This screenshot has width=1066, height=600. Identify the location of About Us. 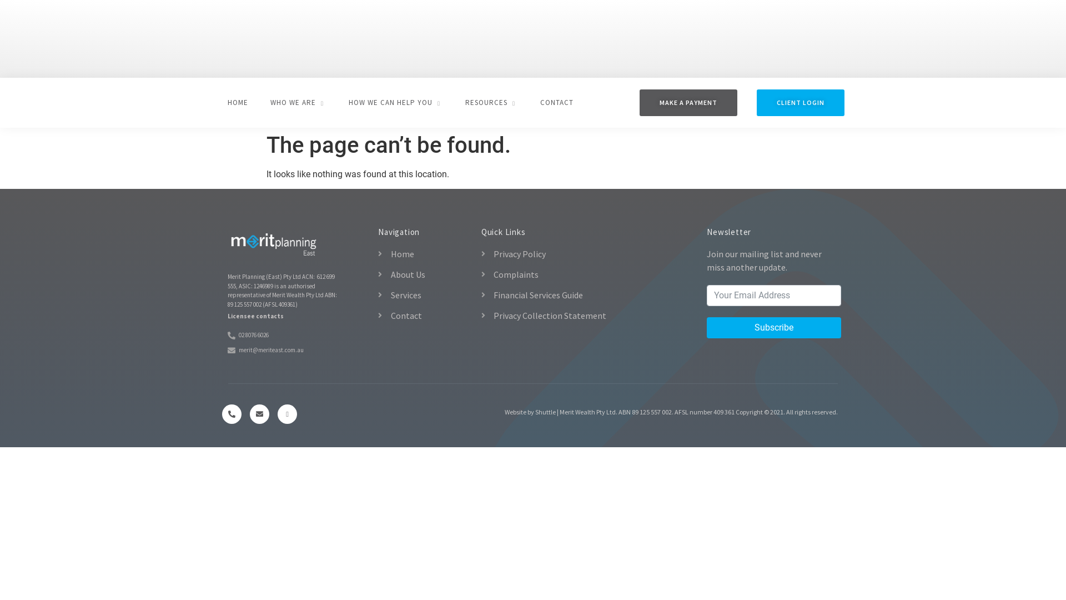
(424, 274).